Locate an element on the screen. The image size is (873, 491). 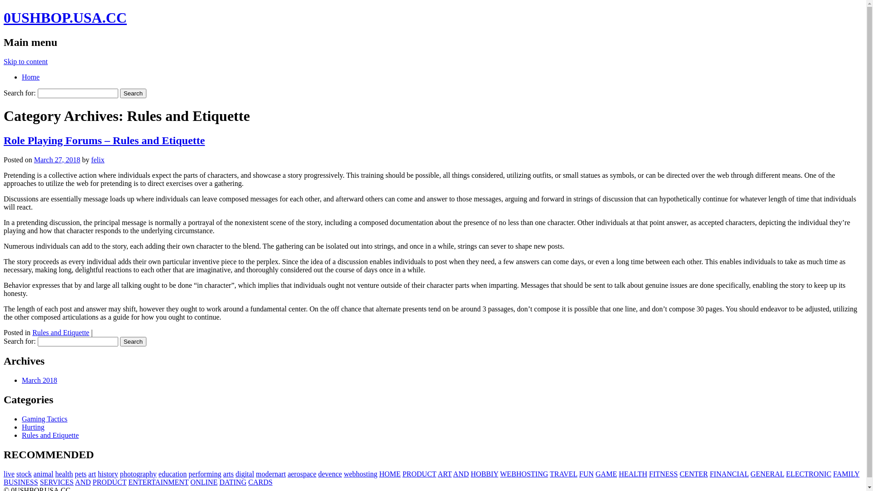
t is located at coordinates (107, 474).